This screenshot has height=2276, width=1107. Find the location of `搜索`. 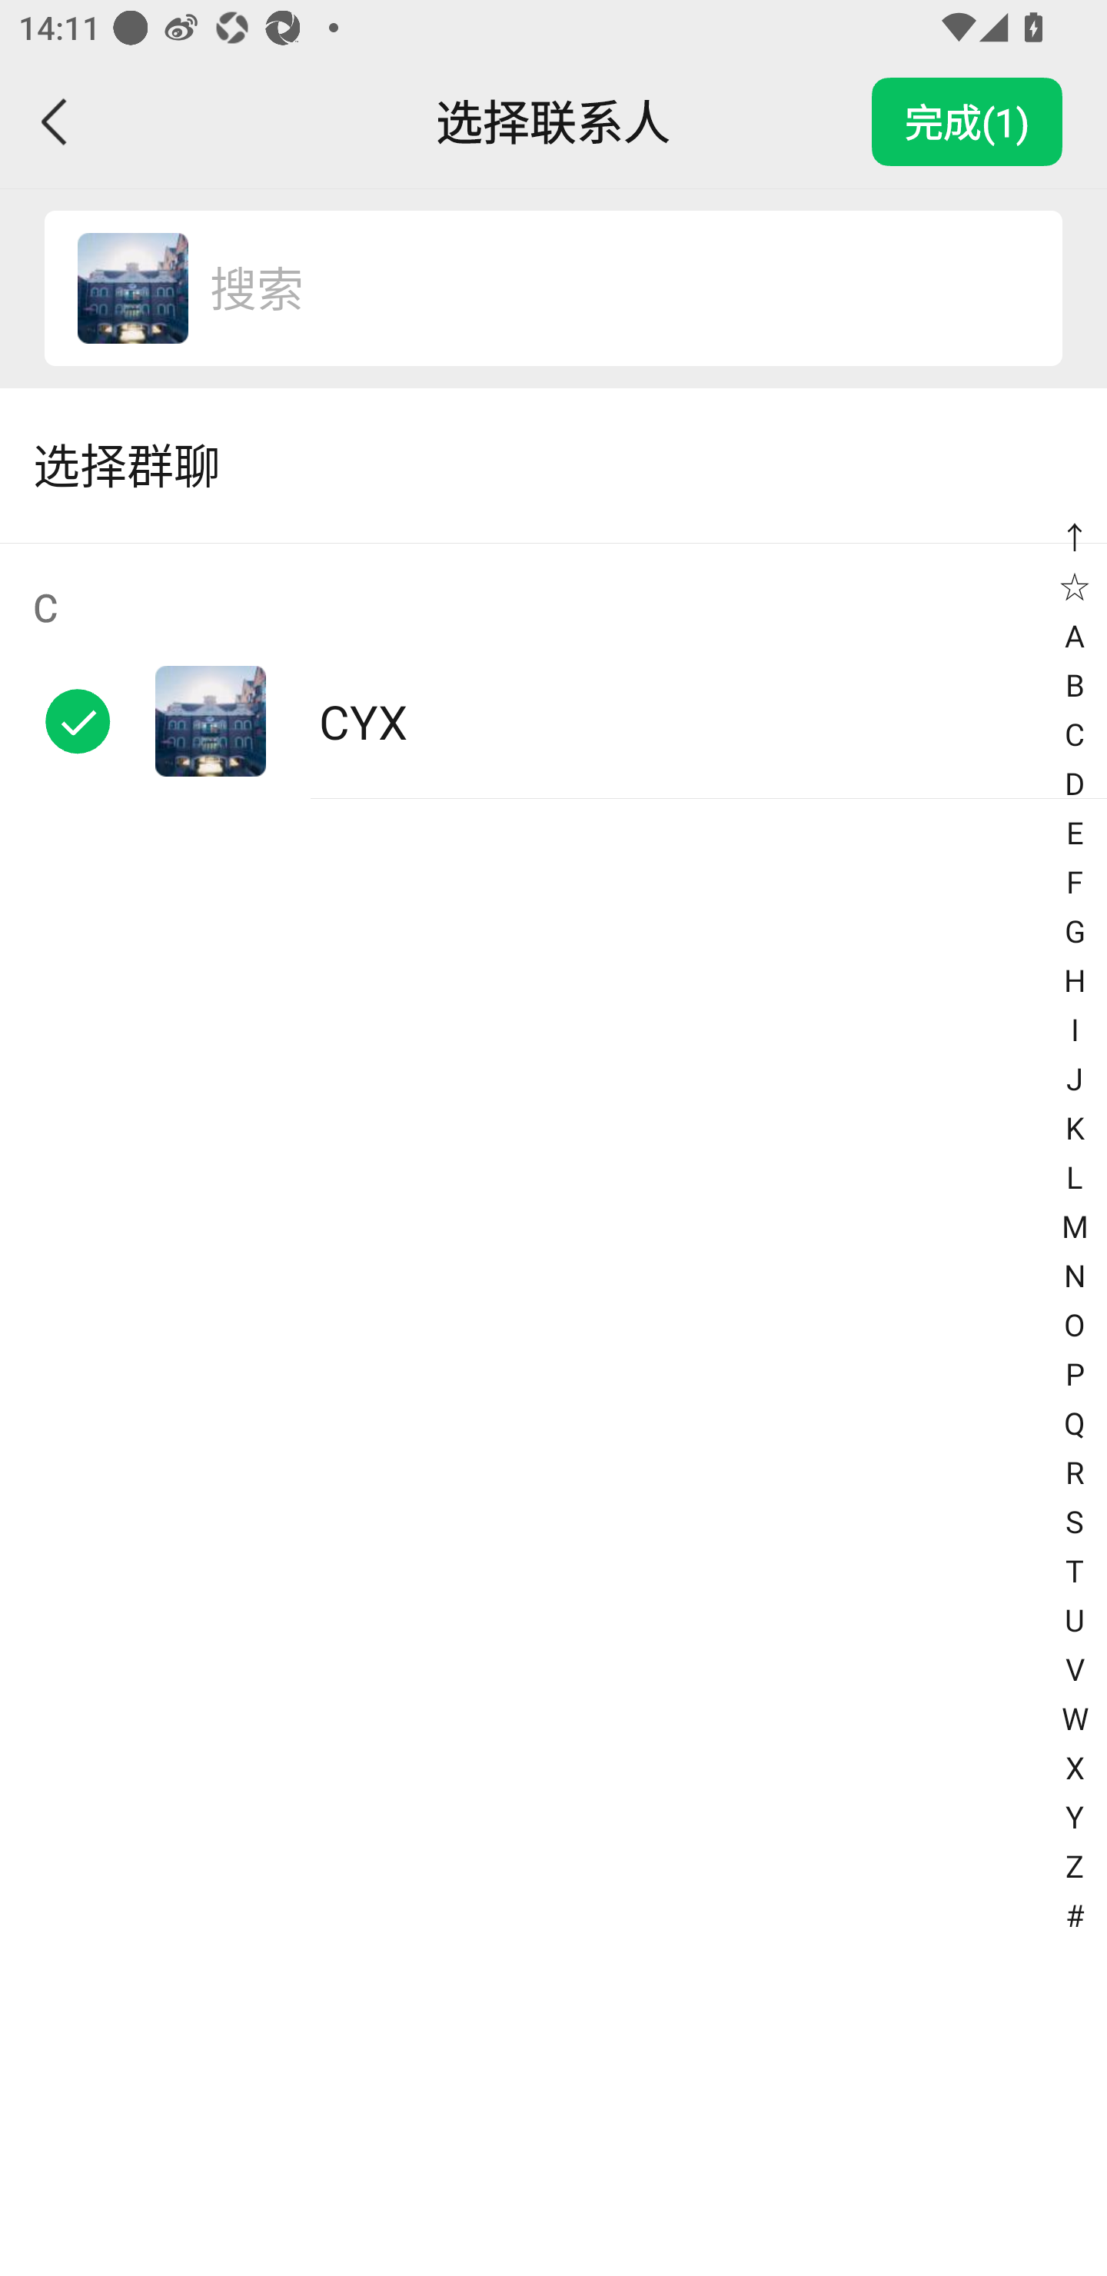

搜索 is located at coordinates (607, 289).